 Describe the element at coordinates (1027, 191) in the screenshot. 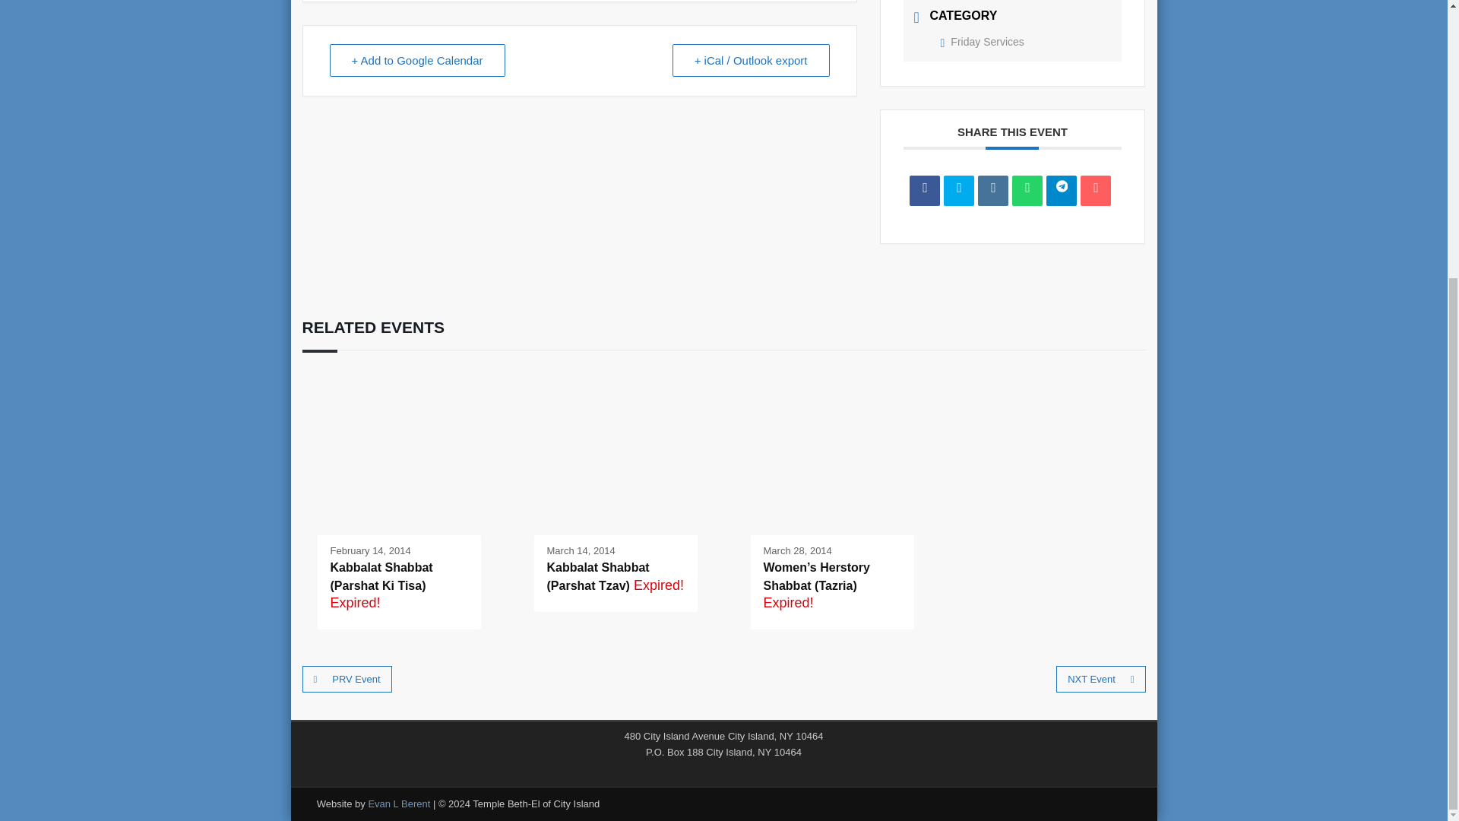

I see `Share on WhatsApp` at that location.